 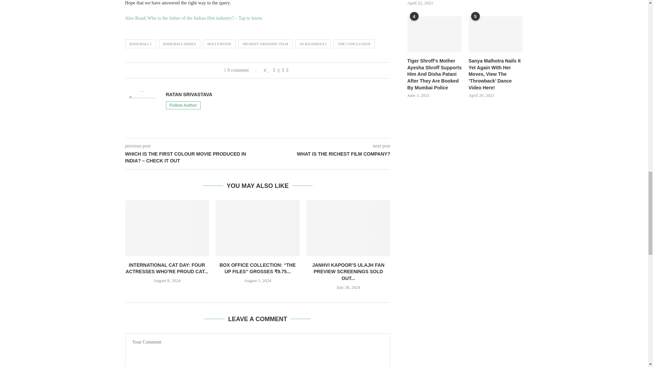 What do you see at coordinates (135, 18) in the screenshot?
I see `Also Read` at bounding box center [135, 18].